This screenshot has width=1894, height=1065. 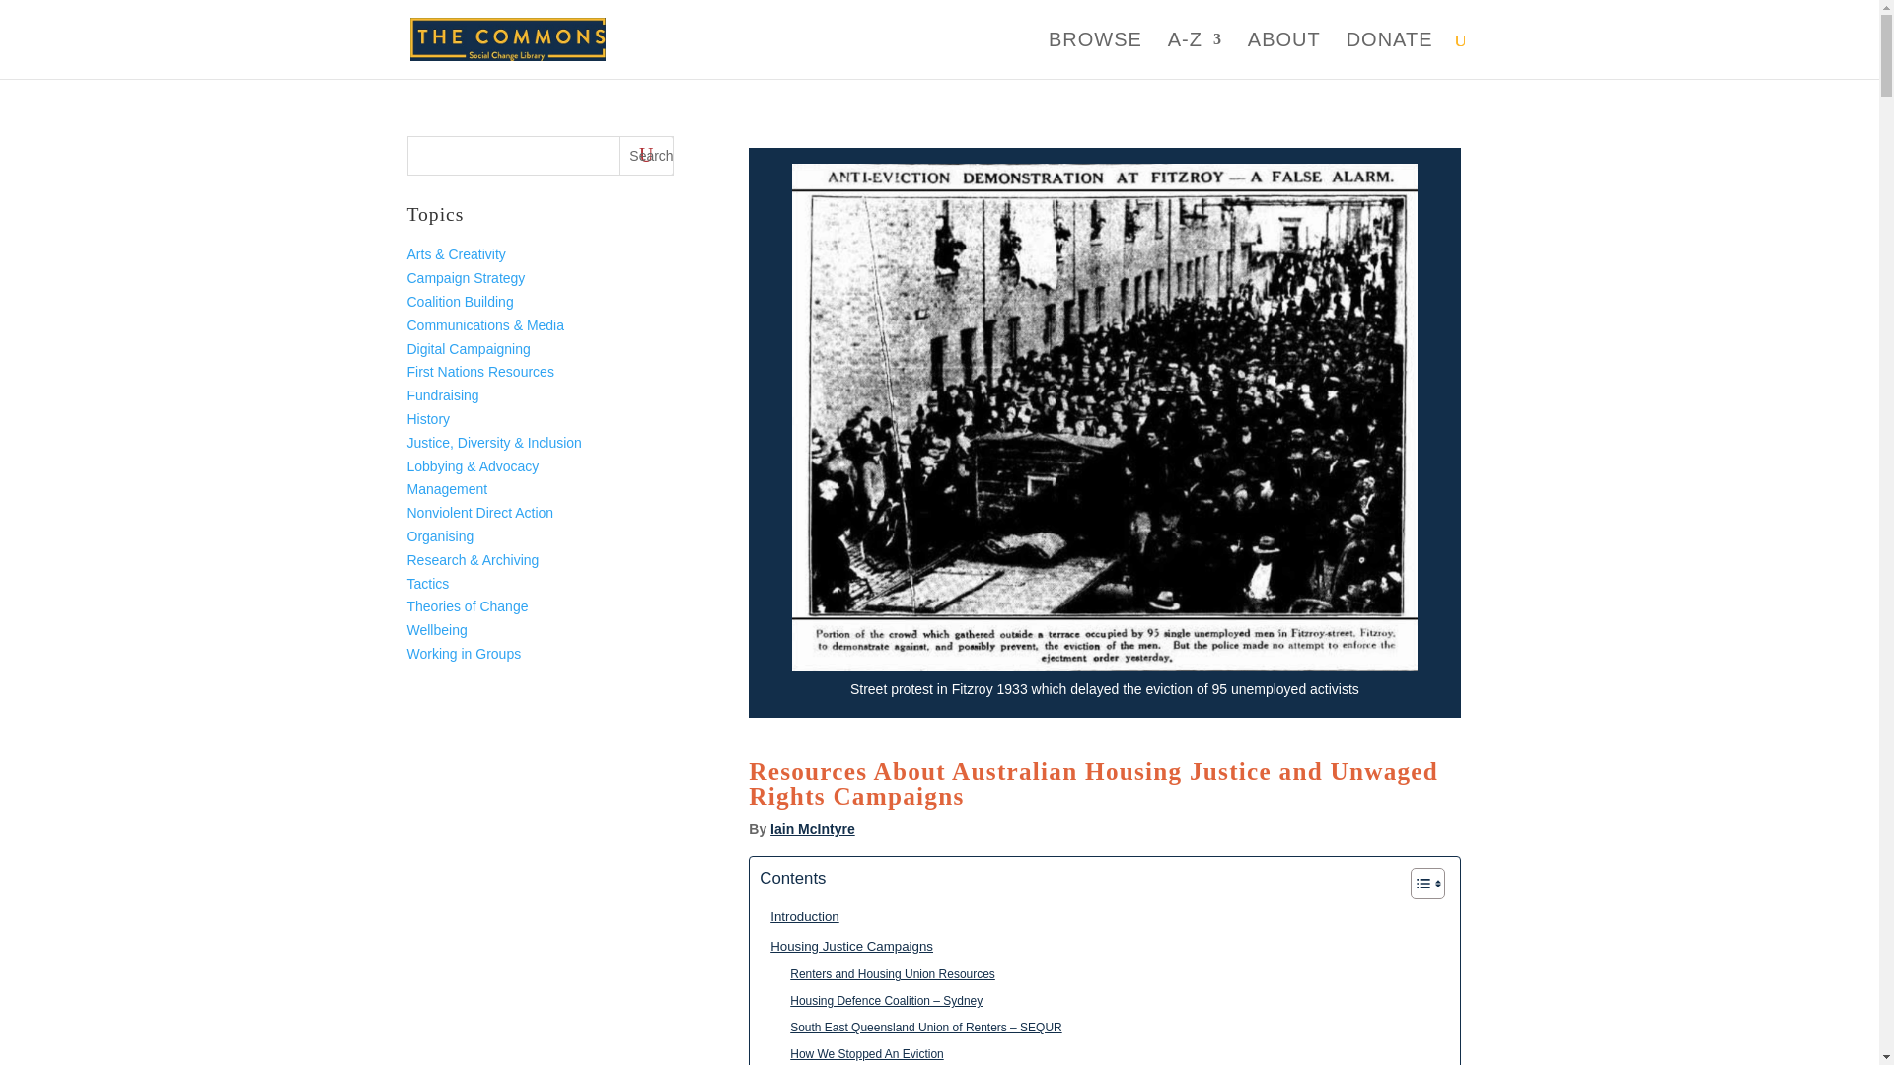 I want to click on How We Stopped An Eviction, so click(x=860, y=1053).